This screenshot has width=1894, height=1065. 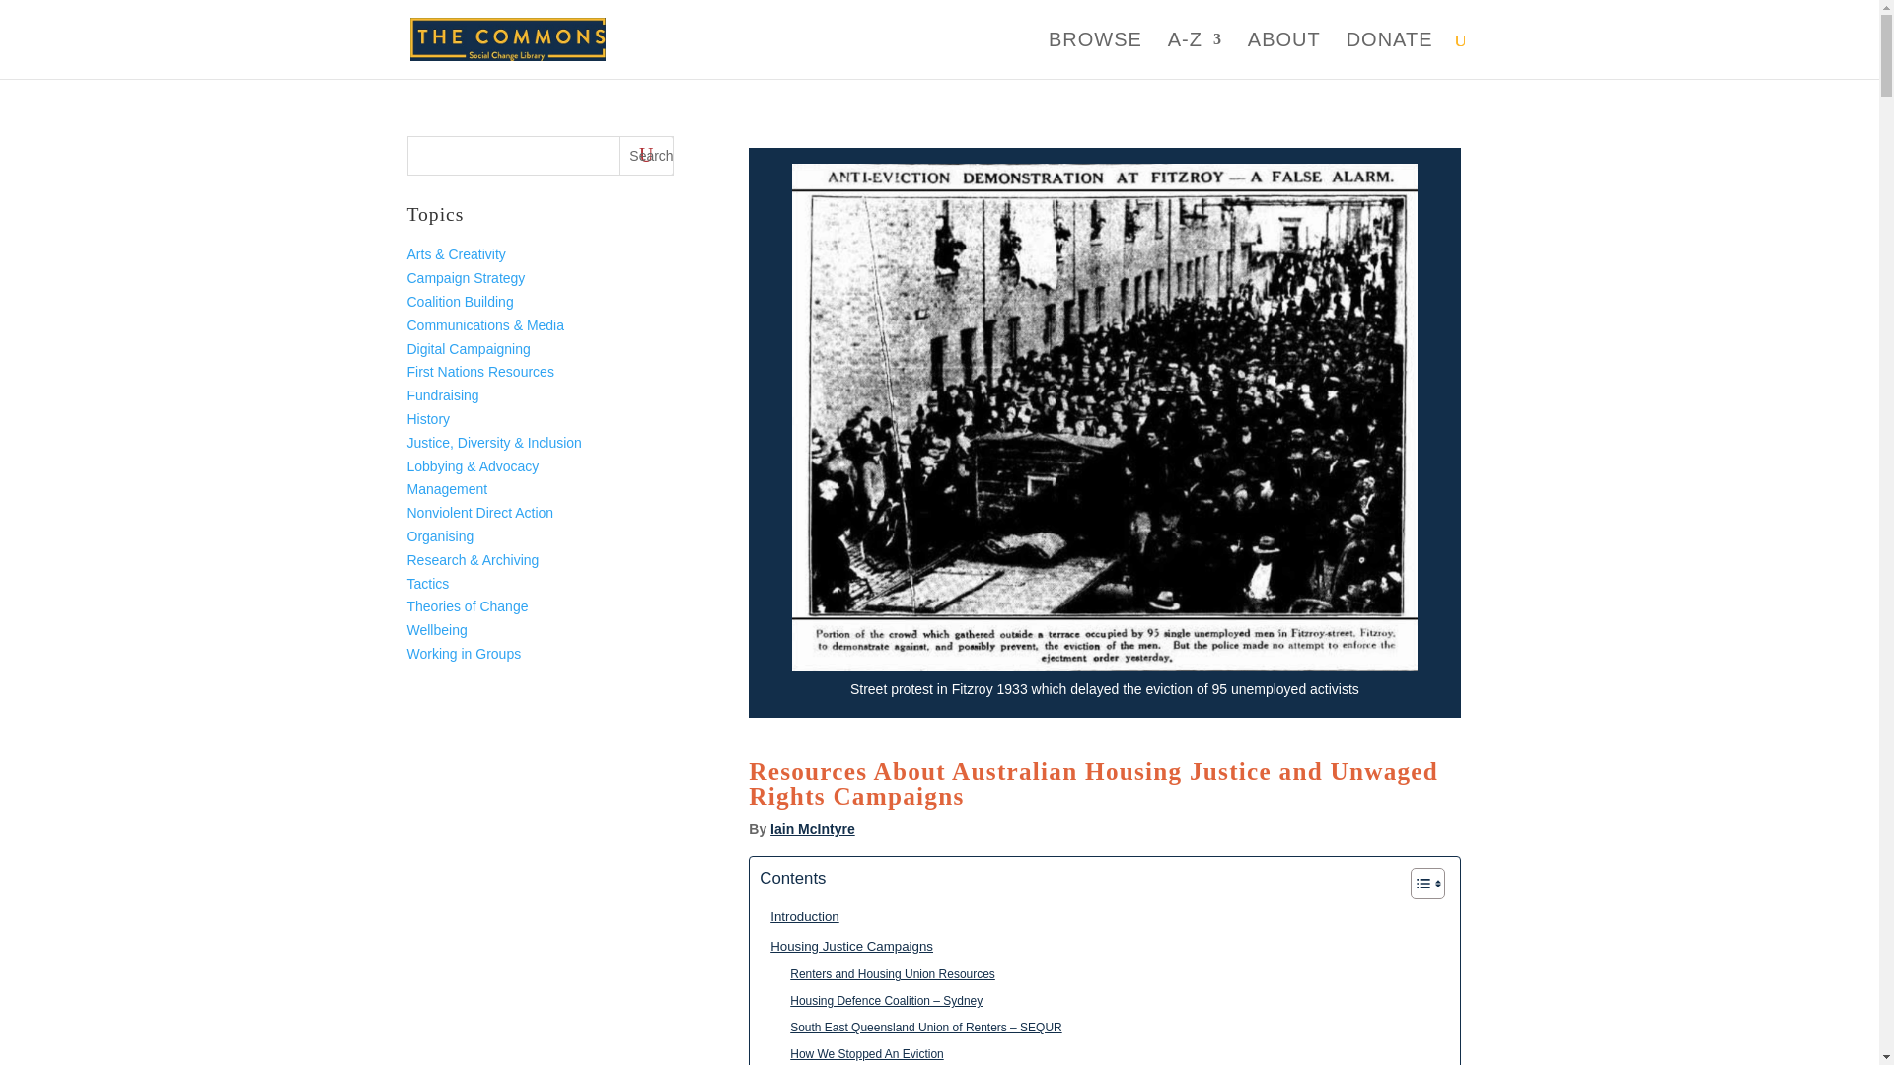 I want to click on How We Stopped An Eviction, so click(x=860, y=1053).